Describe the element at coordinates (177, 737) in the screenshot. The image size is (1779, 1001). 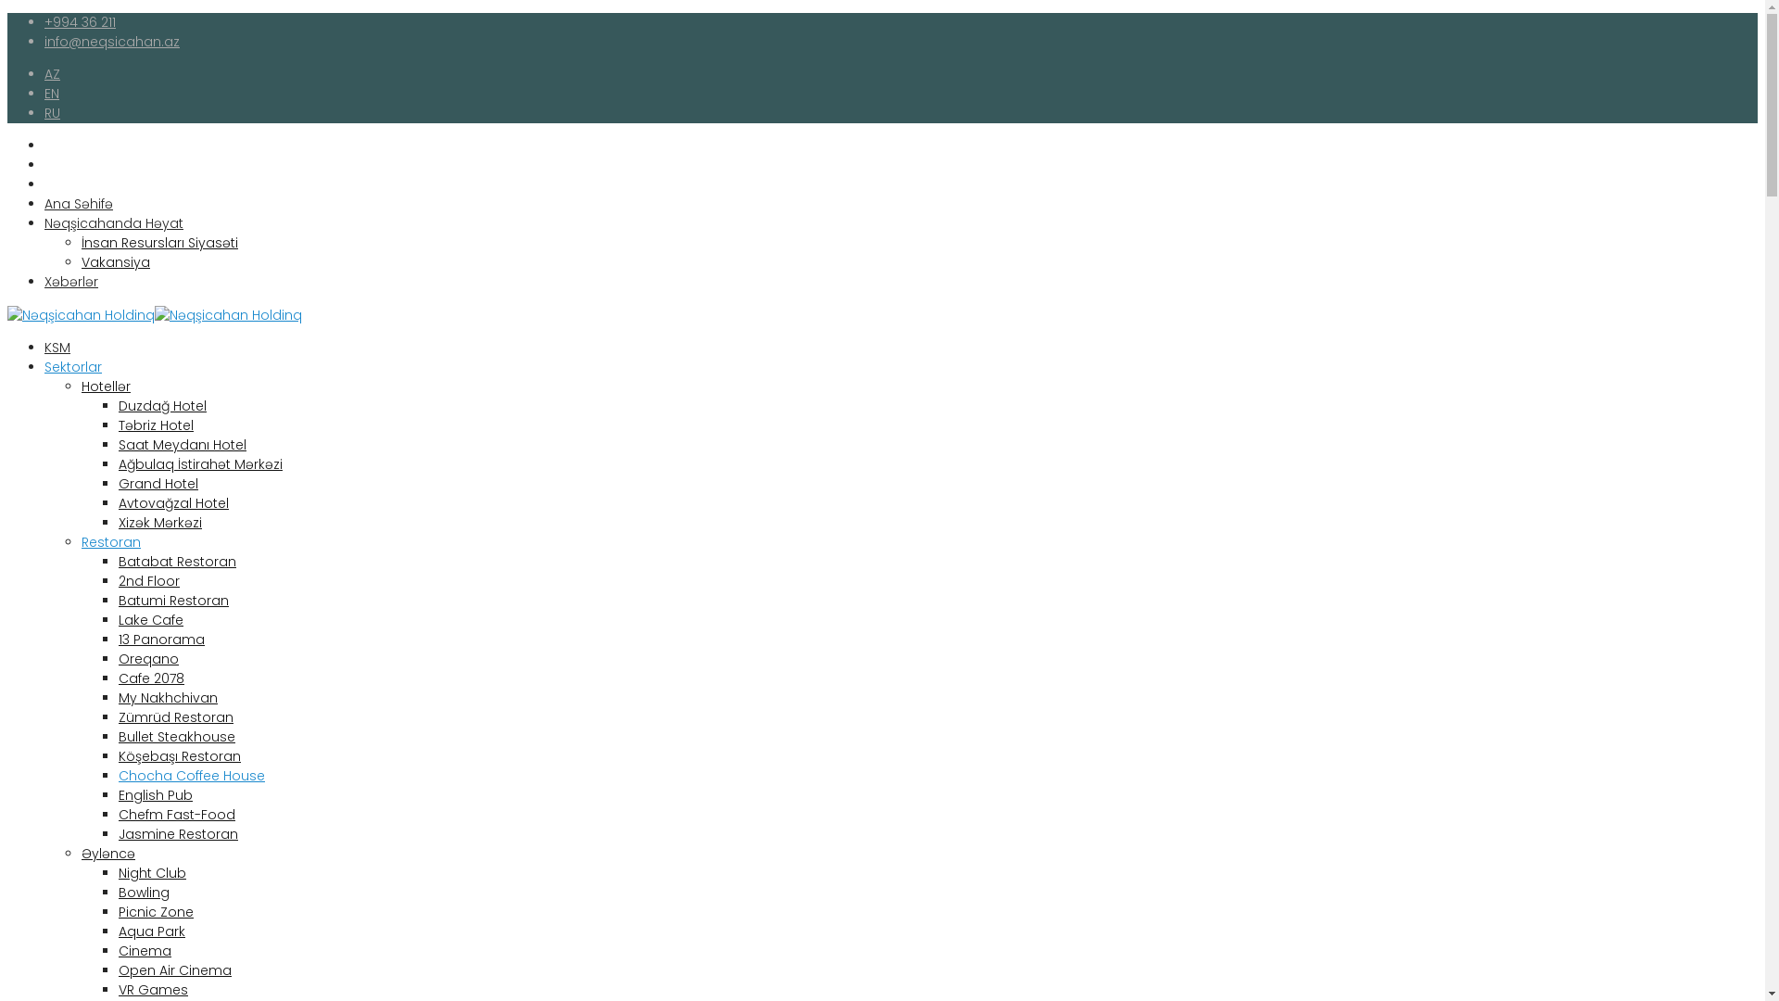
I see `Bullet Steakhouse` at that location.